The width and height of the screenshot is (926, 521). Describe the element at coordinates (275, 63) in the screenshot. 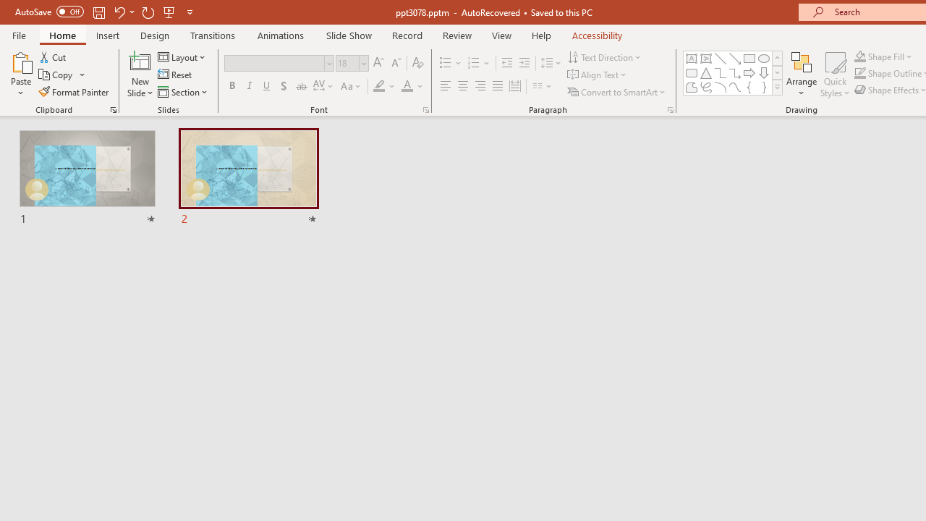

I see `Font` at that location.